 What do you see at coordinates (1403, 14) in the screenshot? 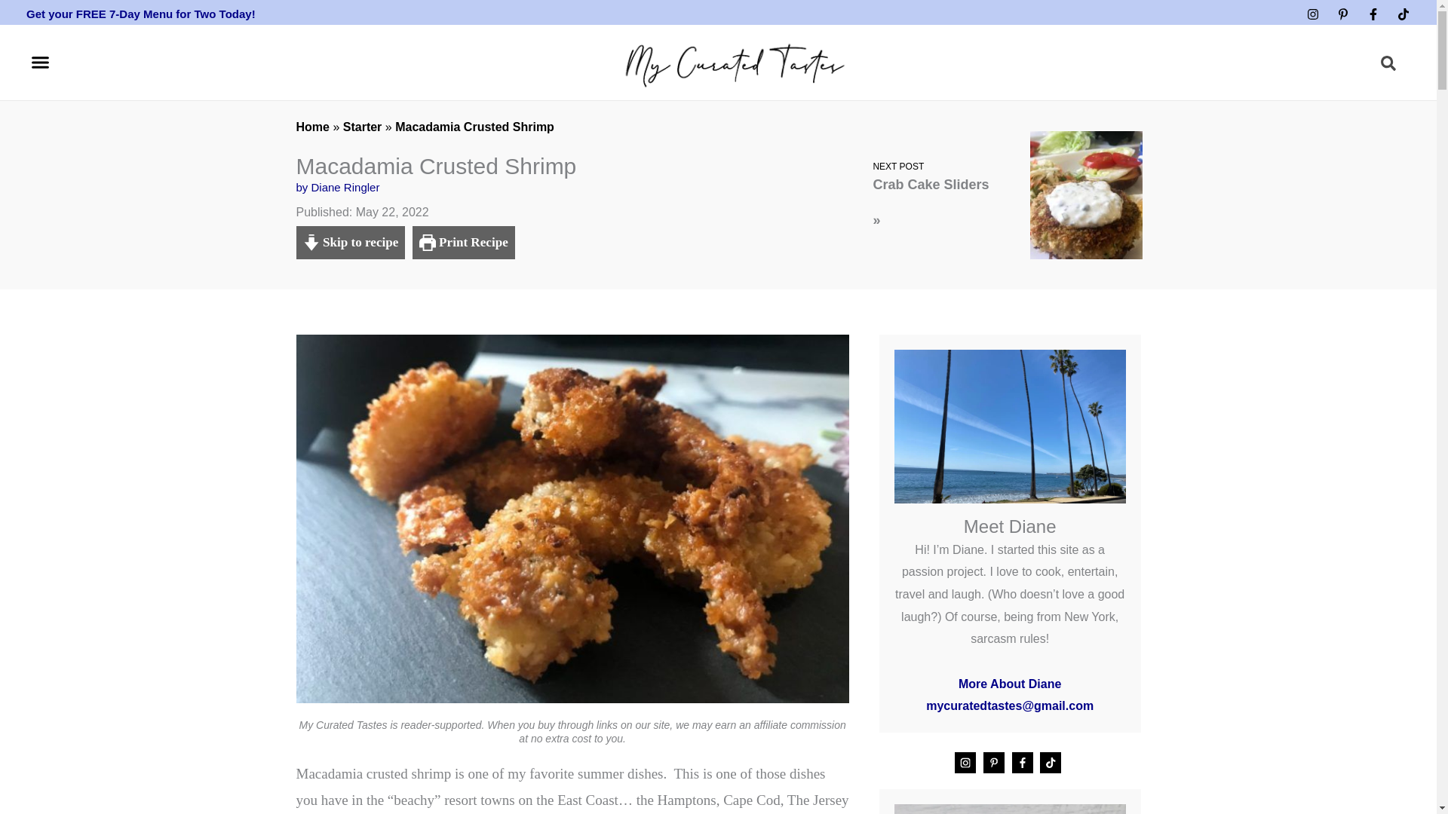
I see `Tiktok` at bounding box center [1403, 14].